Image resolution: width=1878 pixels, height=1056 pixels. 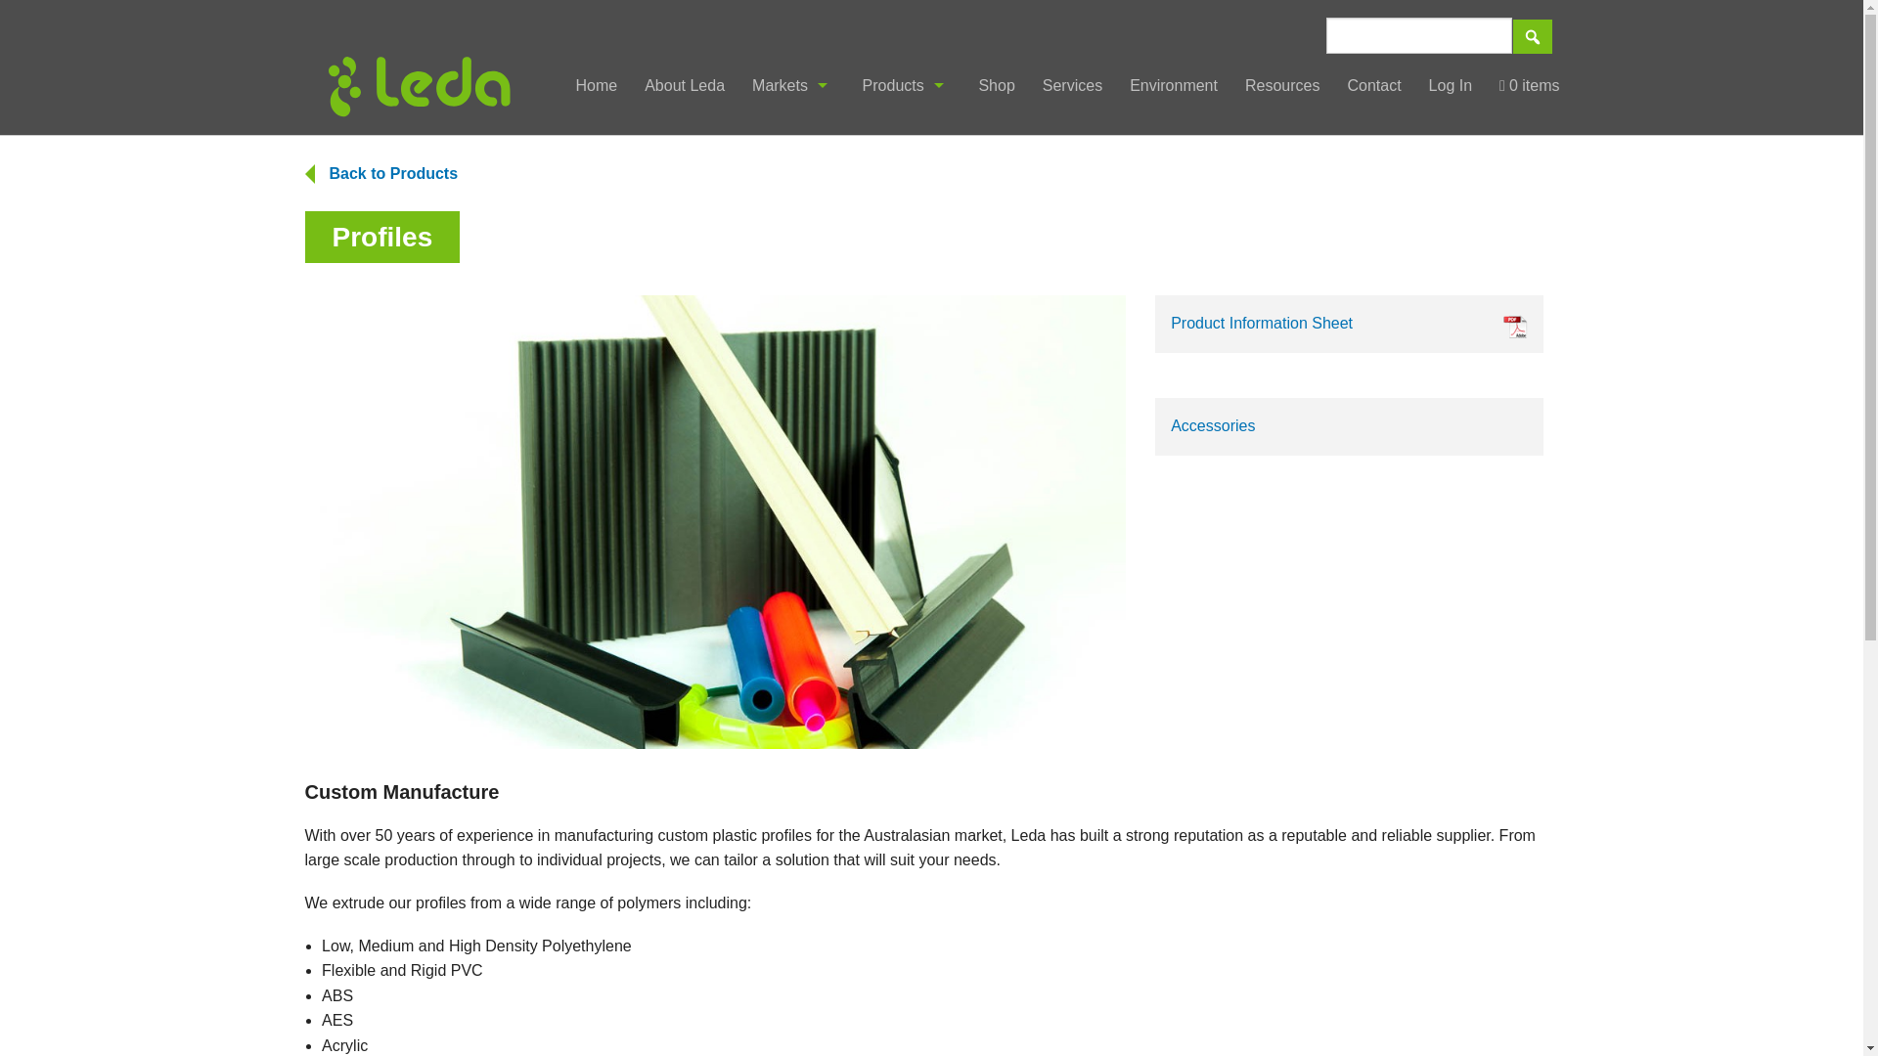 What do you see at coordinates (906, 227) in the screenshot?
I see `Moulding` at bounding box center [906, 227].